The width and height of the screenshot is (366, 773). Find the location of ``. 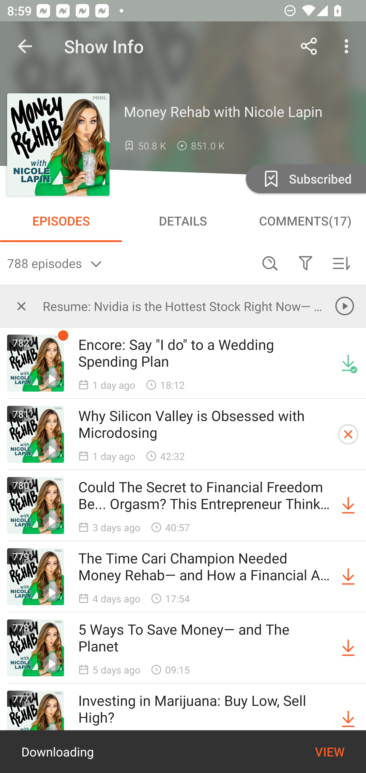

 is located at coordinates (305, 263).